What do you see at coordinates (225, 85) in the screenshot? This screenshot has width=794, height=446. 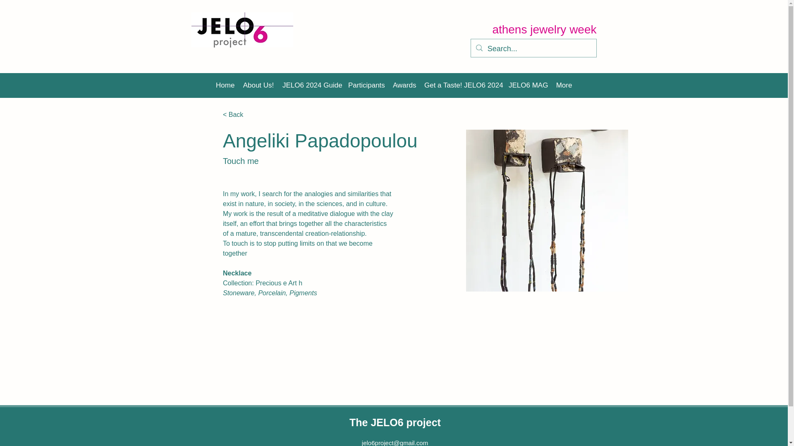 I see `Home` at bounding box center [225, 85].